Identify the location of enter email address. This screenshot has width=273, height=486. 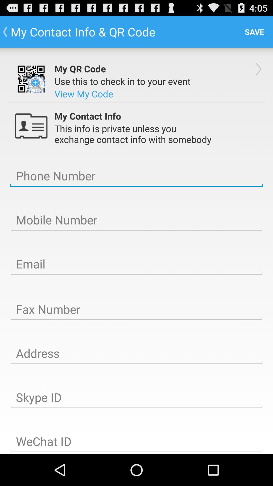
(136, 264).